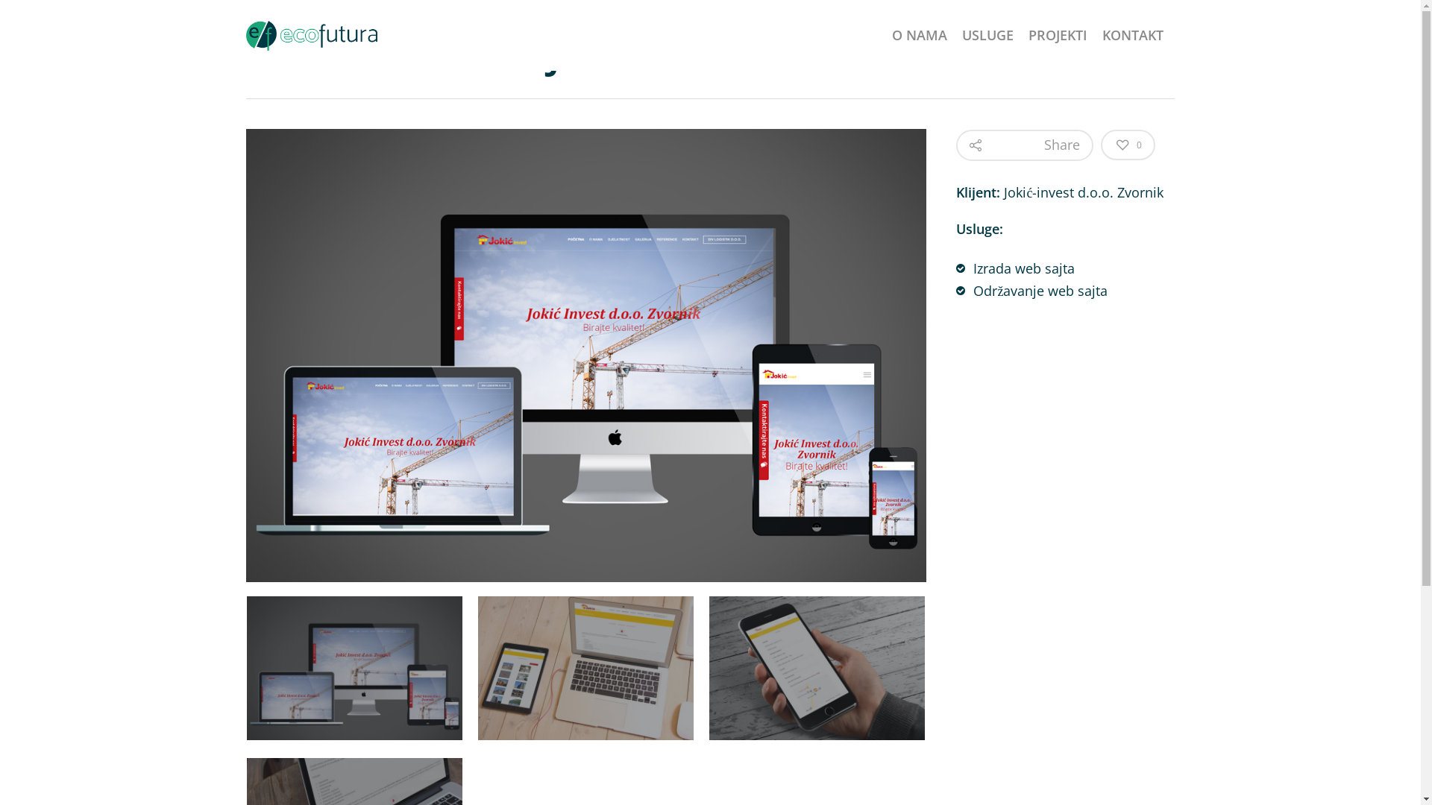 This screenshot has width=1432, height=805. Describe the element at coordinates (1025, 145) in the screenshot. I see `Share` at that location.